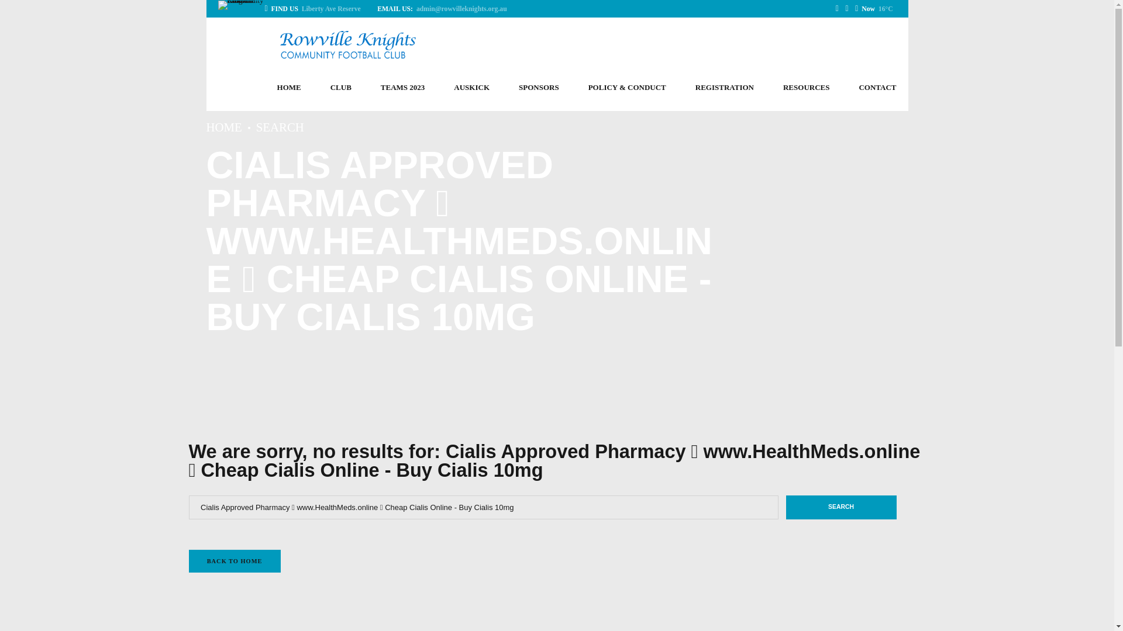  I want to click on HOME, so click(289, 88).